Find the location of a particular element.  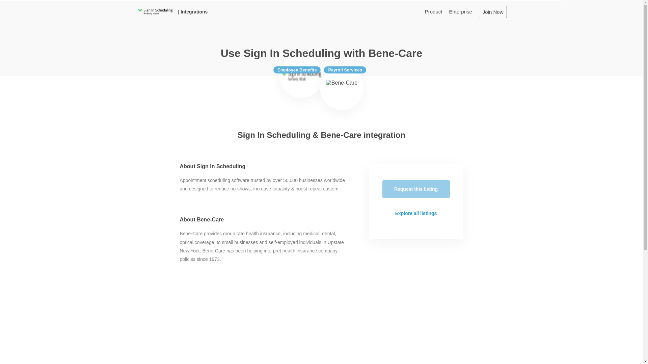

Product is located at coordinates (434, 11).